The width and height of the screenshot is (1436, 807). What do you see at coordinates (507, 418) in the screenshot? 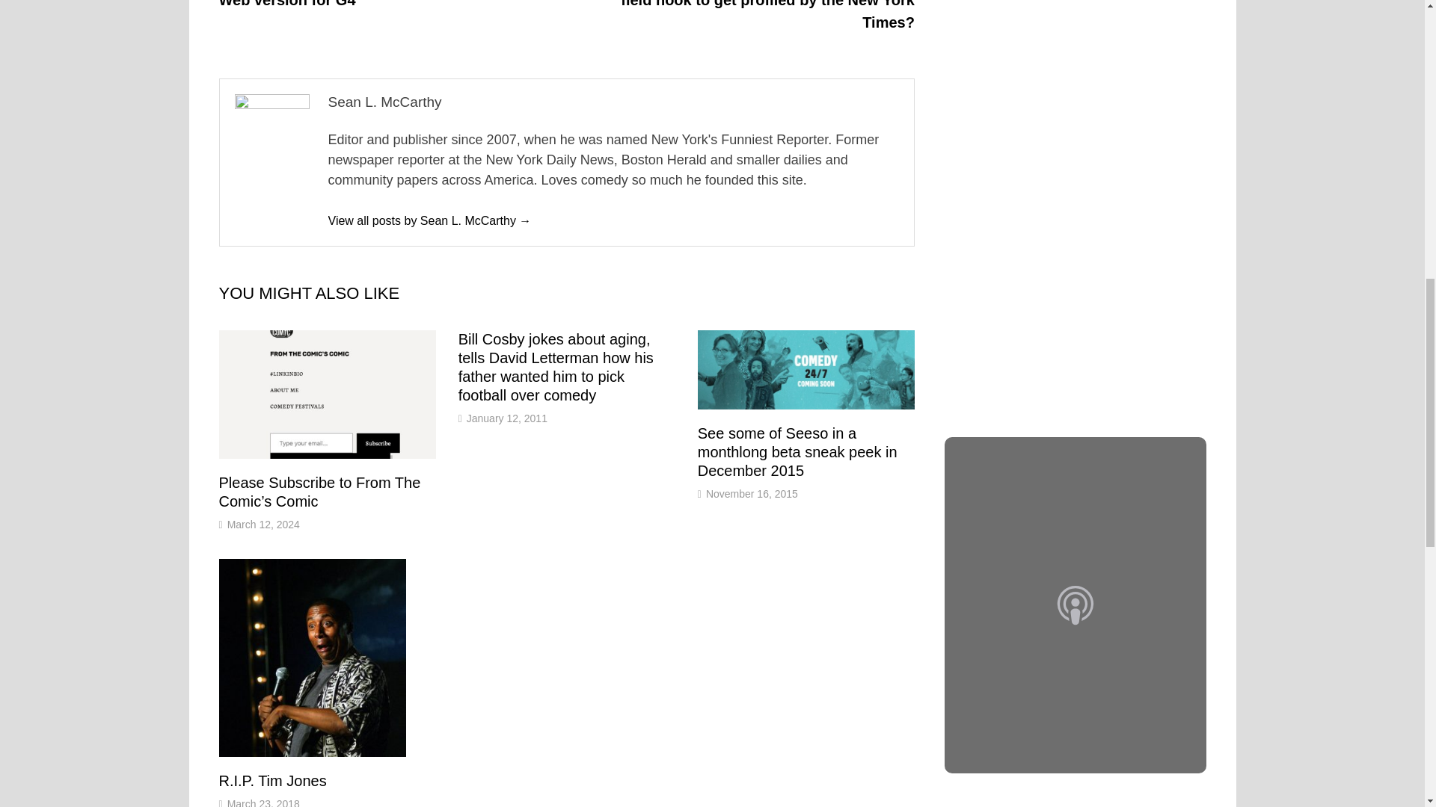
I see `January 12, 2011` at bounding box center [507, 418].